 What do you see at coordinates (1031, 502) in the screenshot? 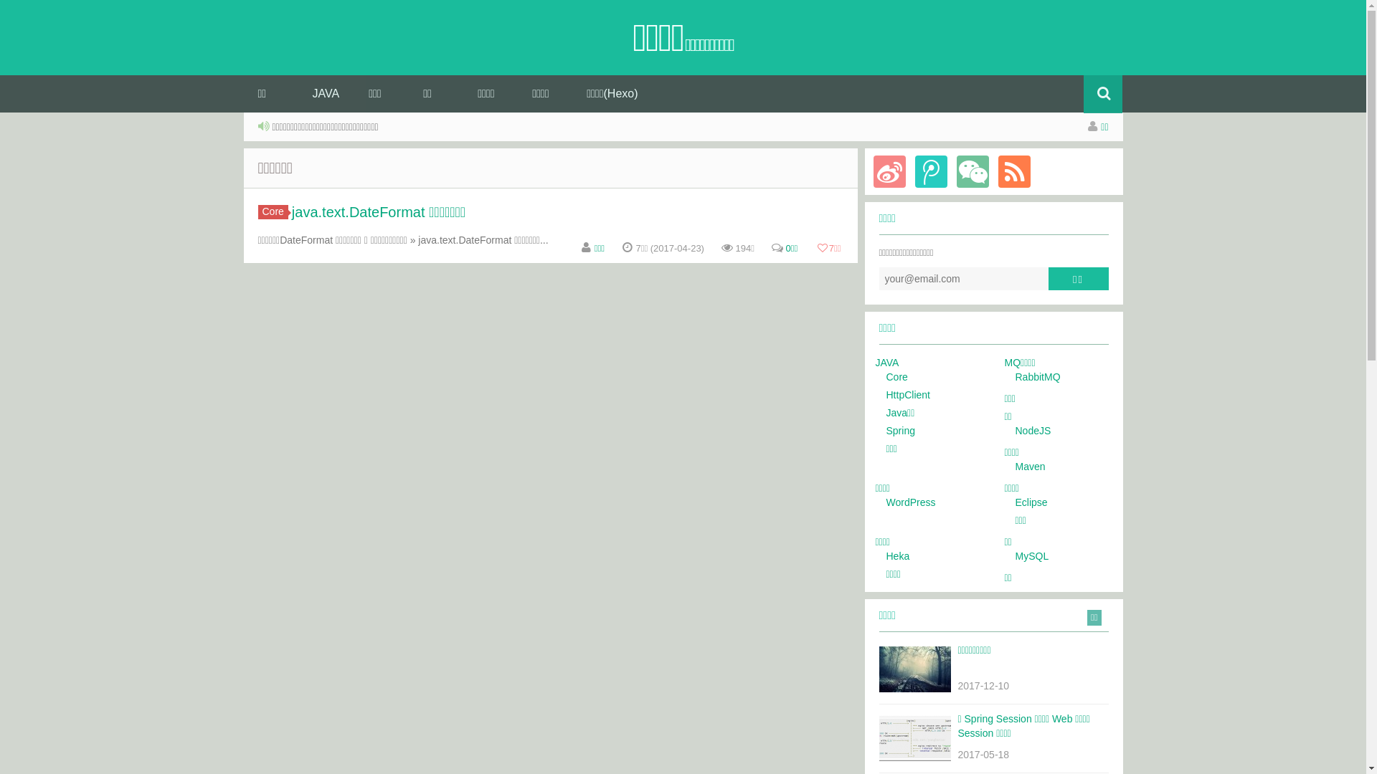
I see `Eclipse` at bounding box center [1031, 502].